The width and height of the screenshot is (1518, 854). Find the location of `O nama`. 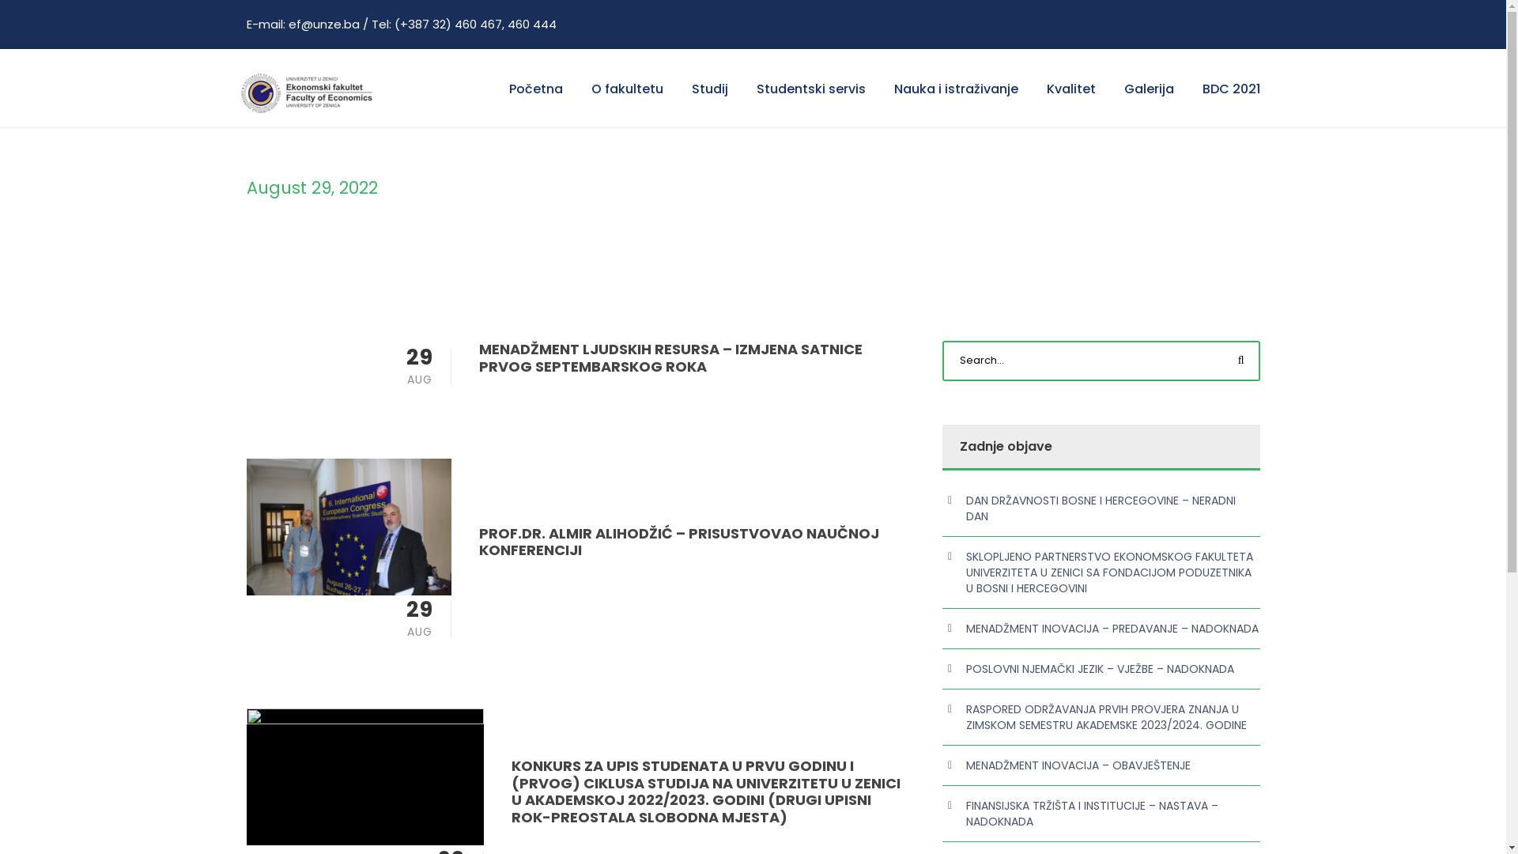

O nama is located at coordinates (533, 550).